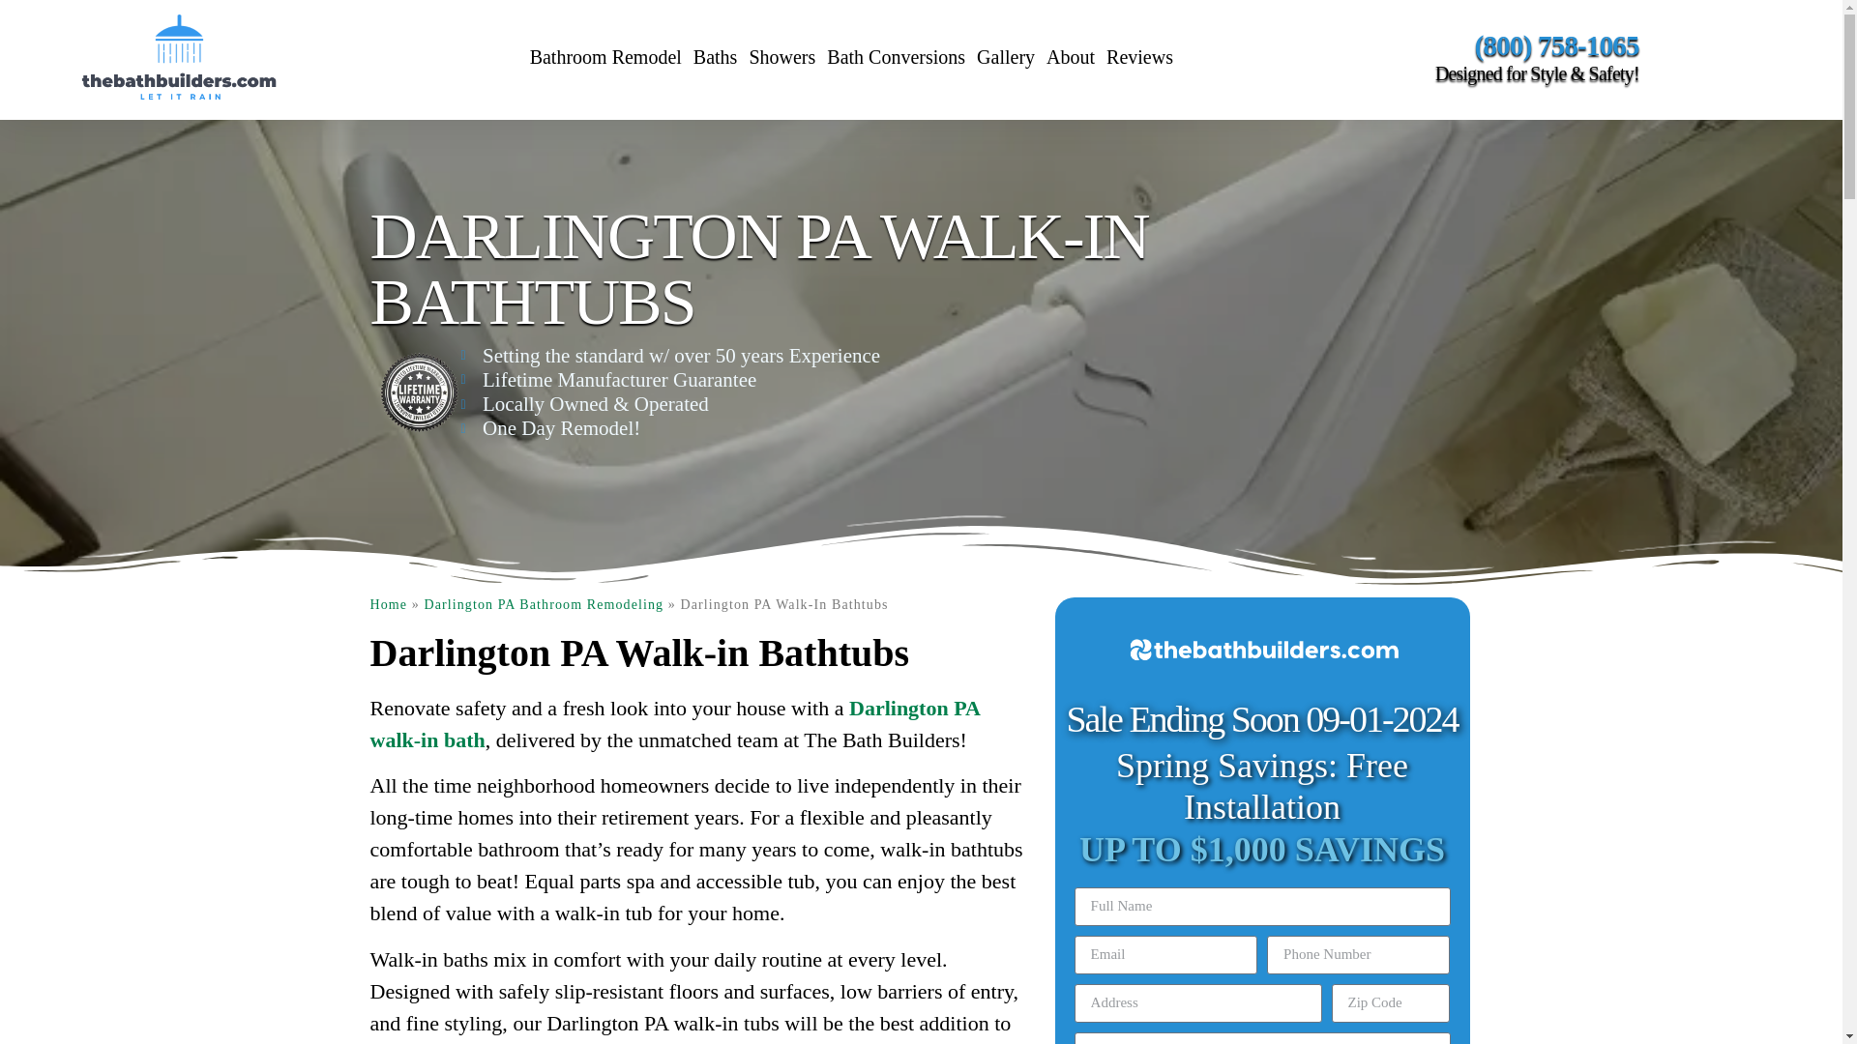 The height and width of the screenshot is (1044, 1857). Describe the element at coordinates (605, 56) in the screenshot. I see `Bathroom Remodel Services` at that location.